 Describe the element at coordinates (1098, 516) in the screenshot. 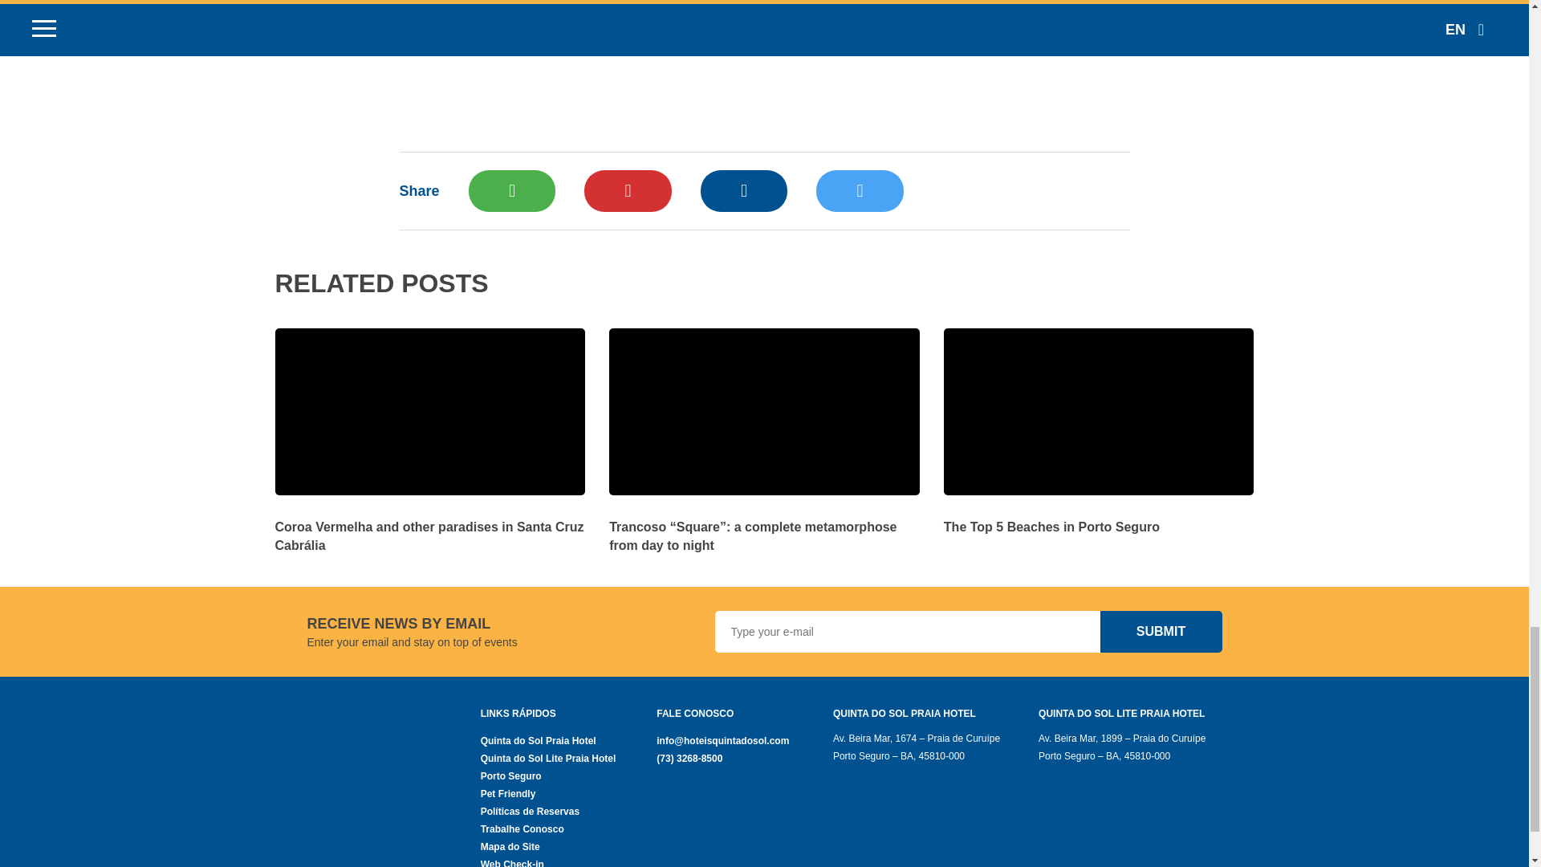

I see `The Top 5 Beaches in Porto Seguro` at that location.